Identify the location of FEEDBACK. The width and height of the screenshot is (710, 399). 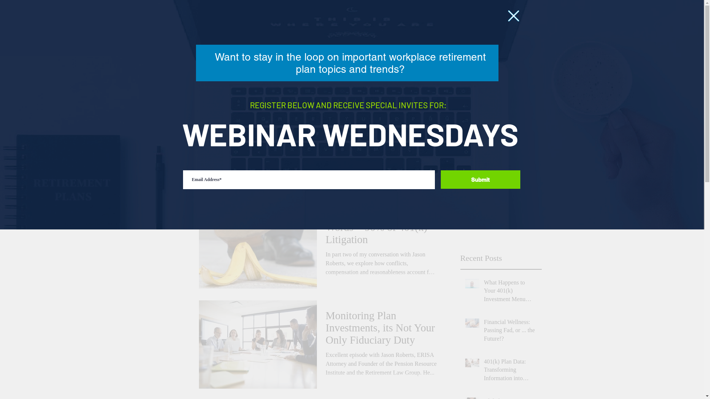
(499, 19).